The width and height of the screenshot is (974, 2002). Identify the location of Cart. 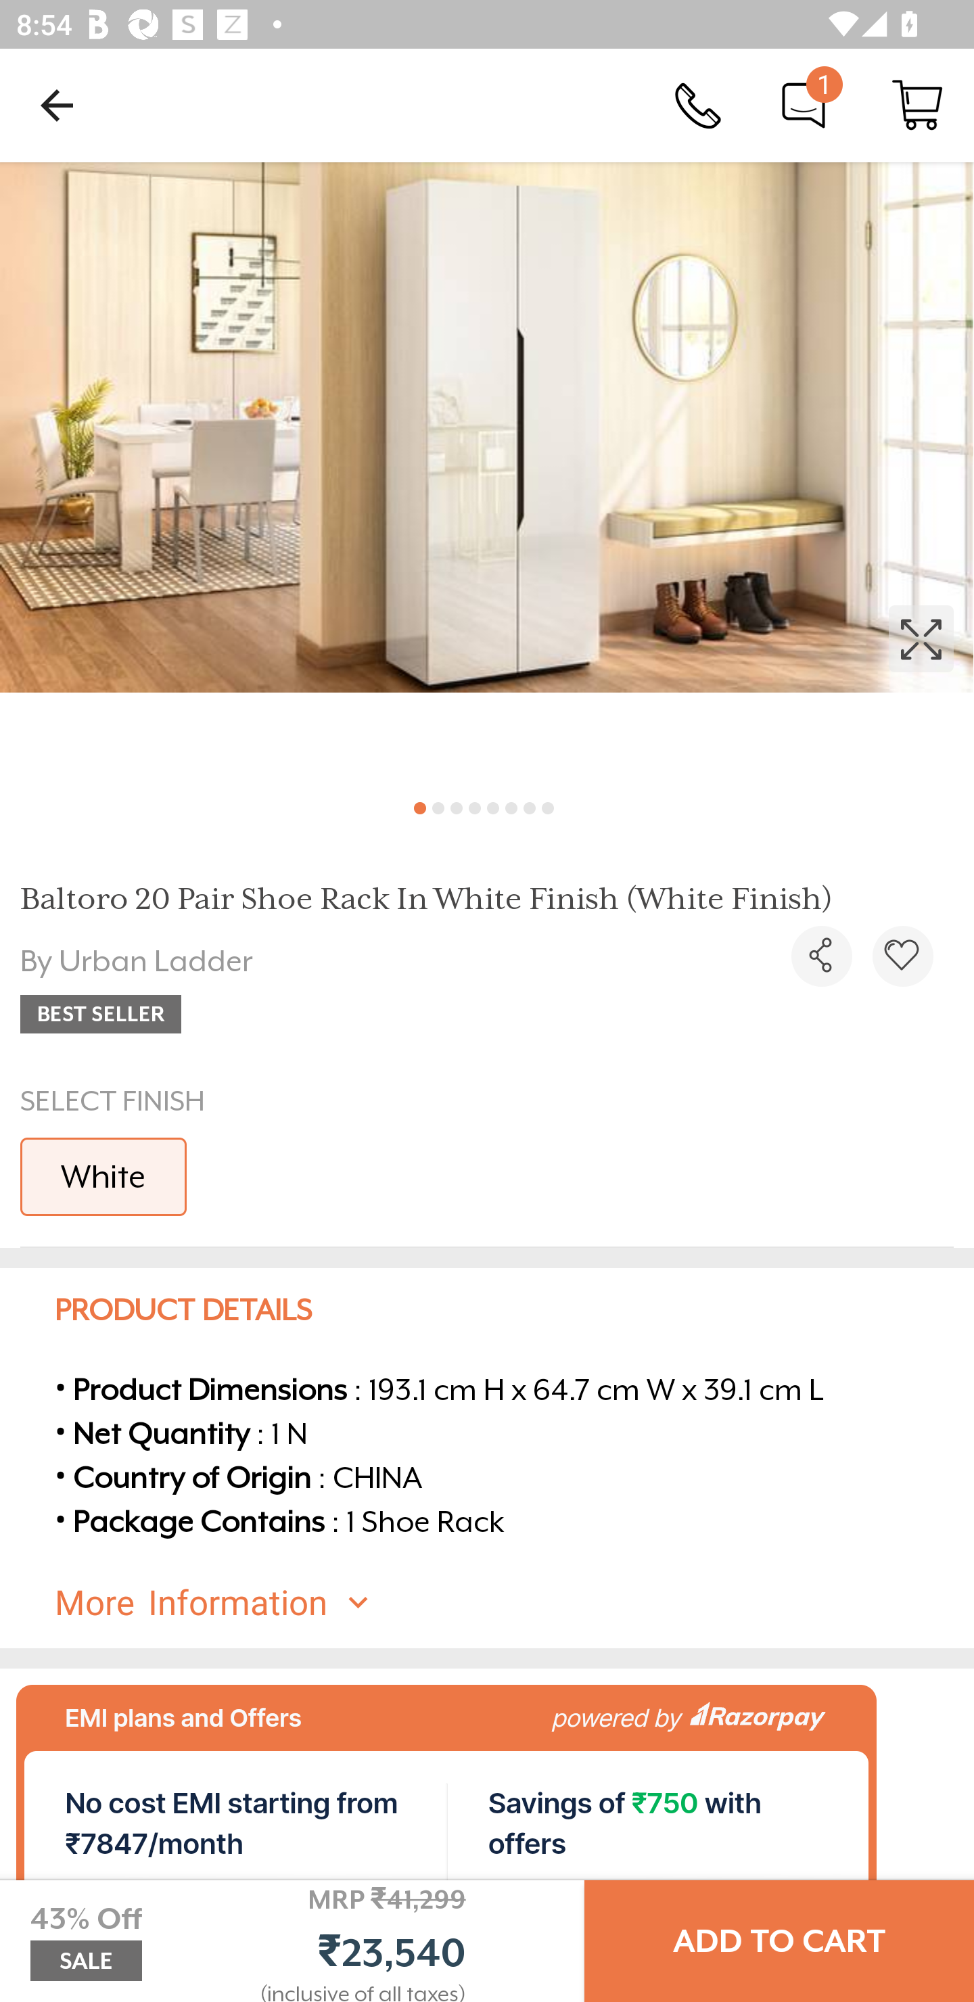
(917, 104).